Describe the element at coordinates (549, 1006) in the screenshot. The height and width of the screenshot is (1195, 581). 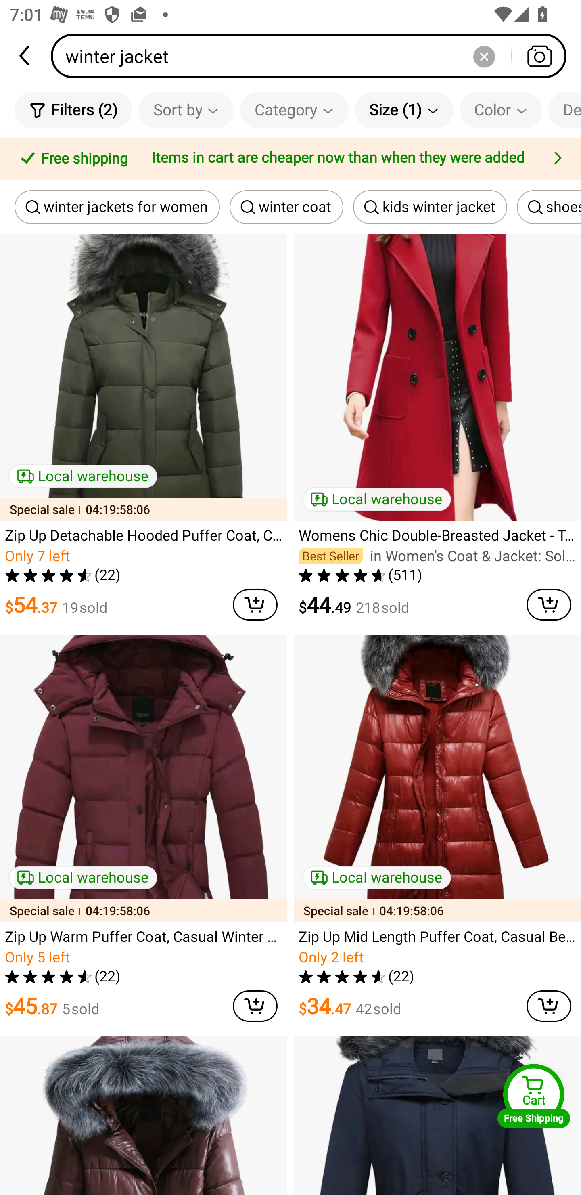
I see `cart delete` at that location.